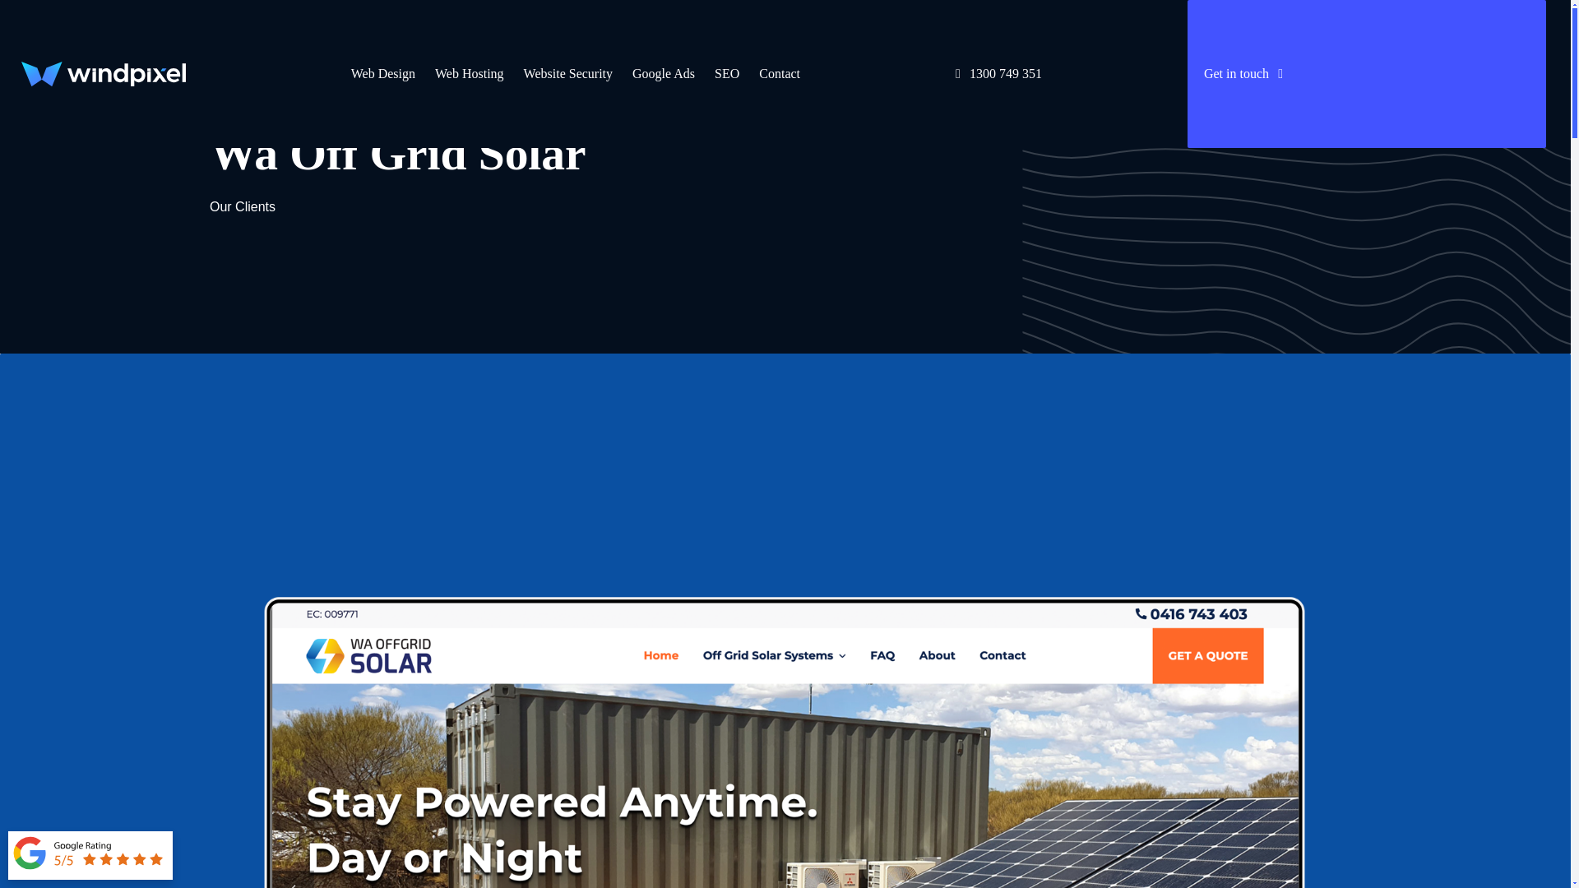 The image size is (1579, 888). What do you see at coordinates (382, 74) in the screenshot?
I see `Web Design` at bounding box center [382, 74].